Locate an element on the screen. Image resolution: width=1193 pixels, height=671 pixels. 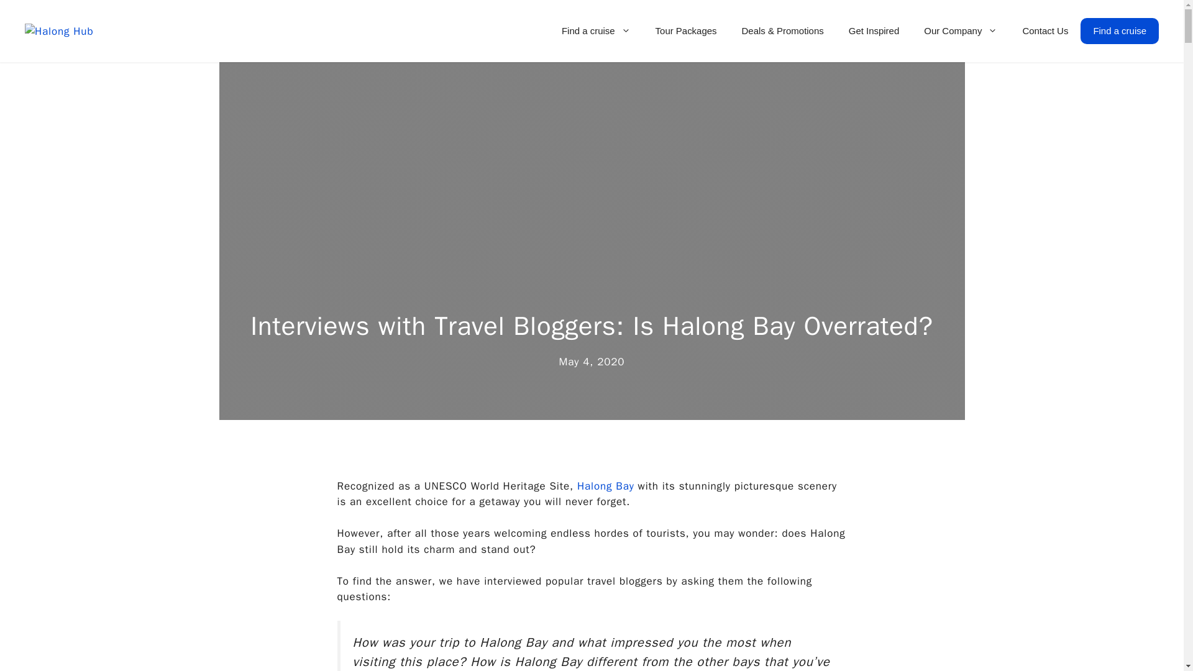
Find a cruise is located at coordinates (1120, 31).